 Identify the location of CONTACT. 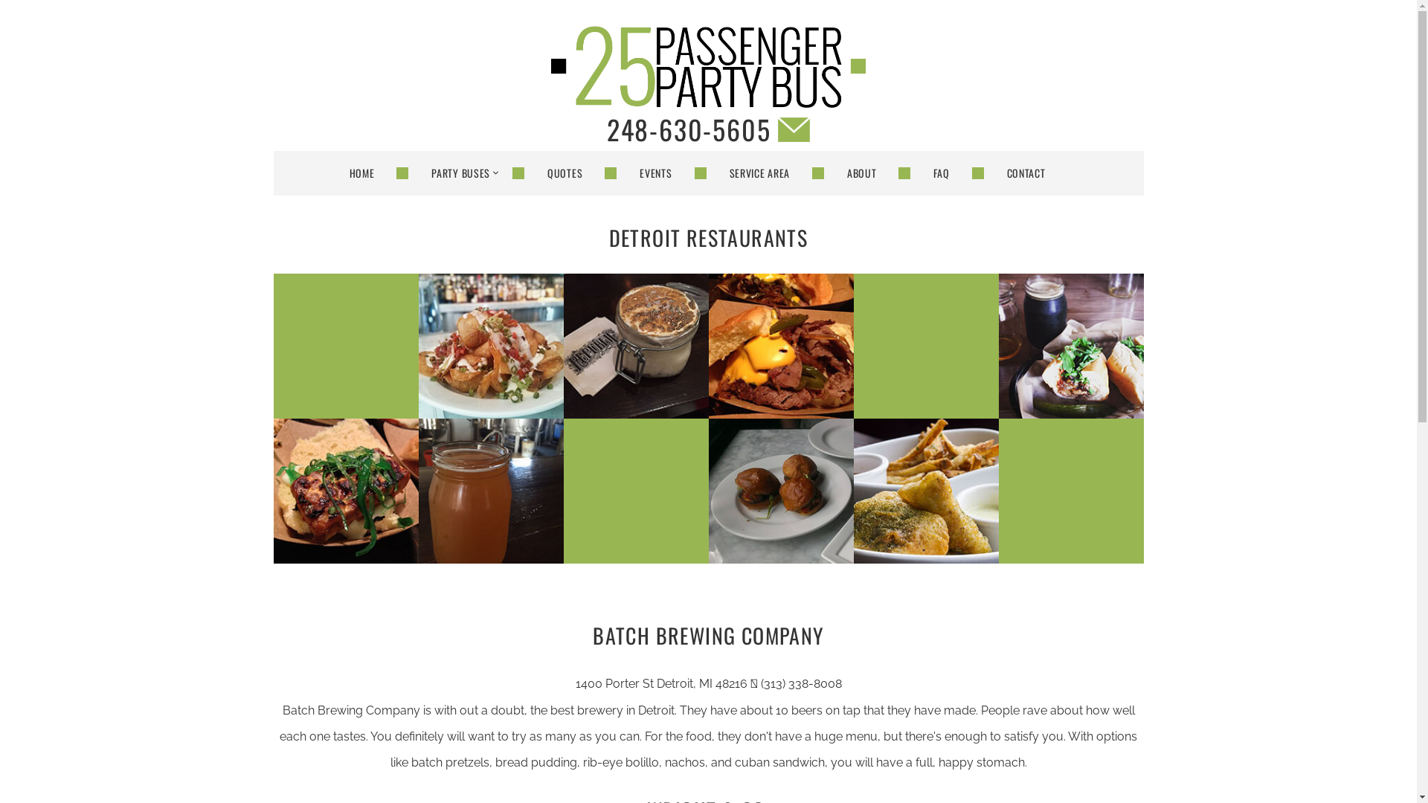
(1020, 173).